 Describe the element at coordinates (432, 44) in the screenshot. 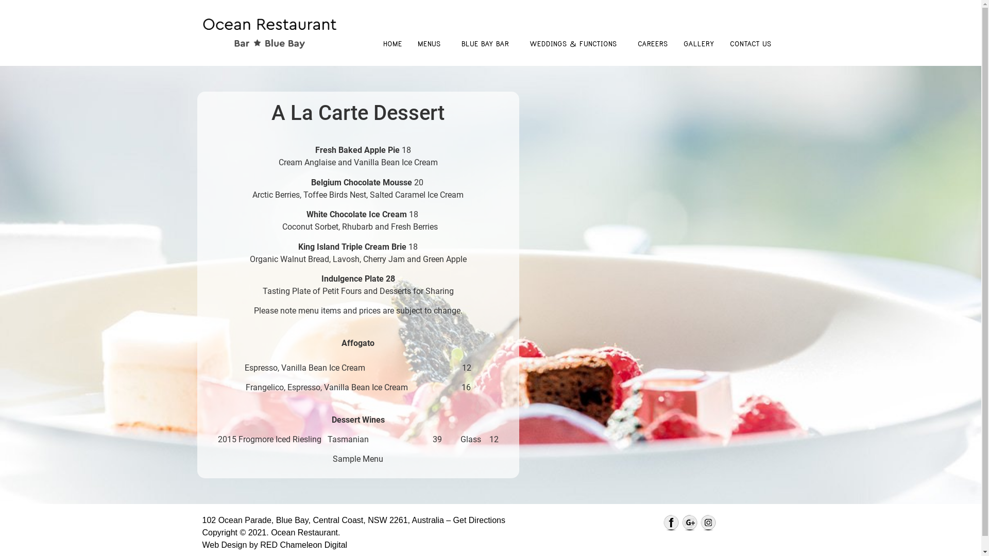

I see `MENUS` at that location.